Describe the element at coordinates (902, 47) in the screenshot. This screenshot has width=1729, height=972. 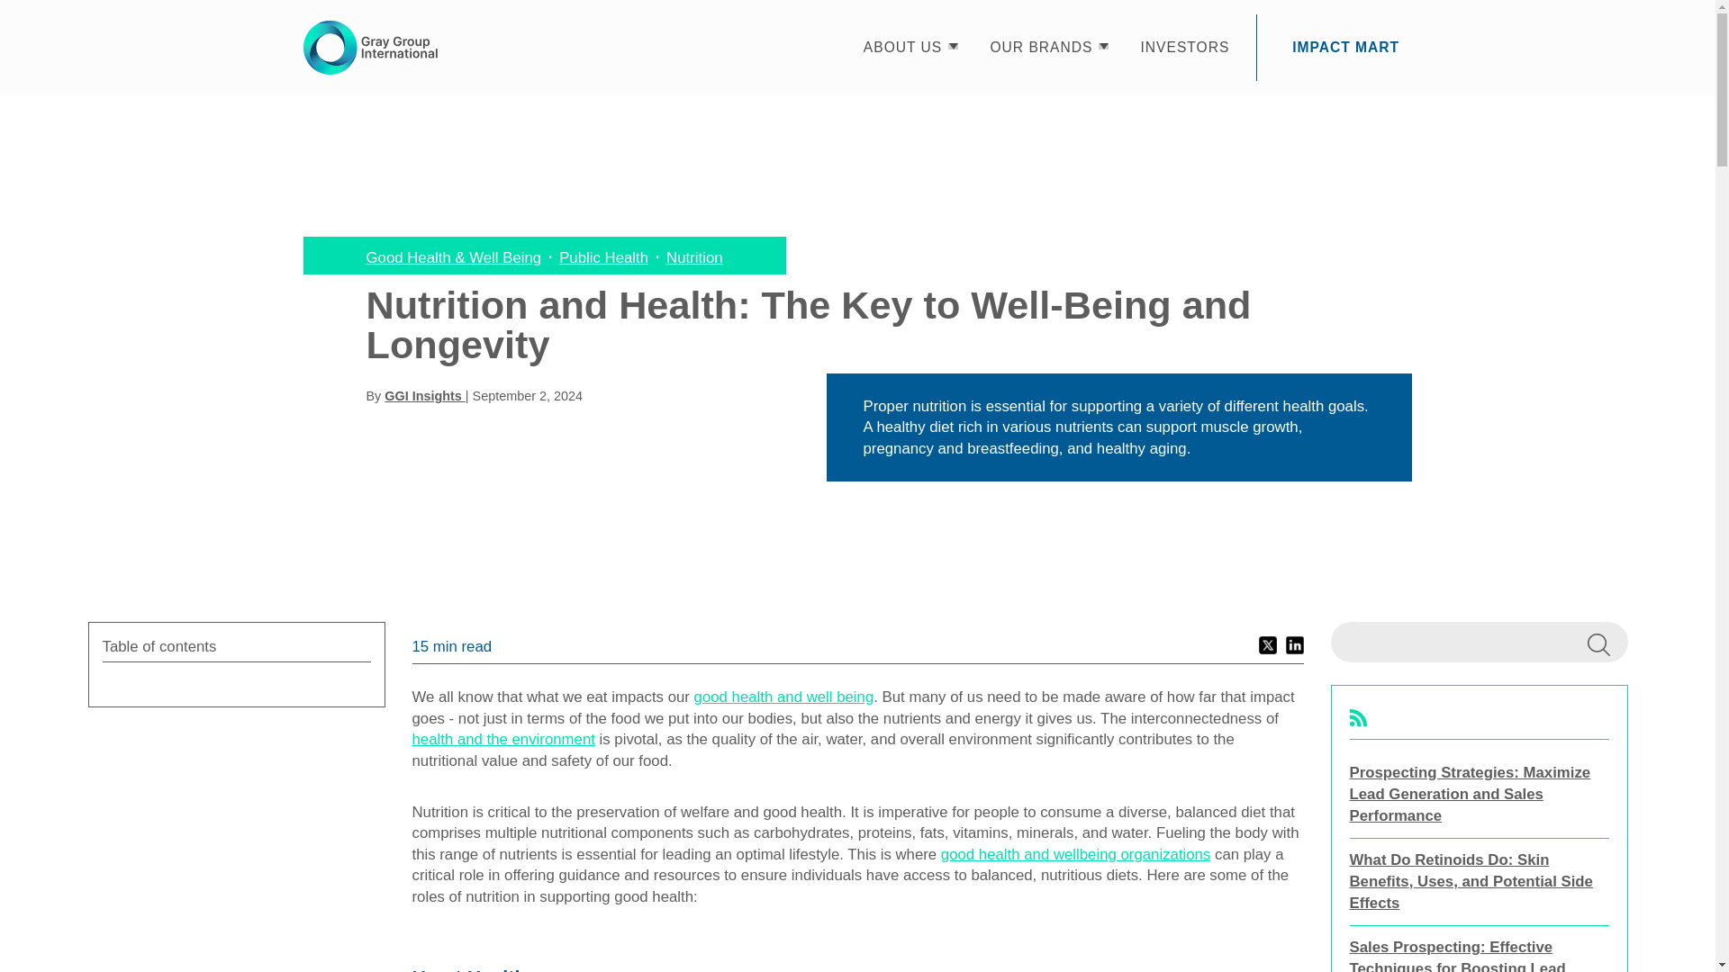
I see `ABOUT US` at that location.